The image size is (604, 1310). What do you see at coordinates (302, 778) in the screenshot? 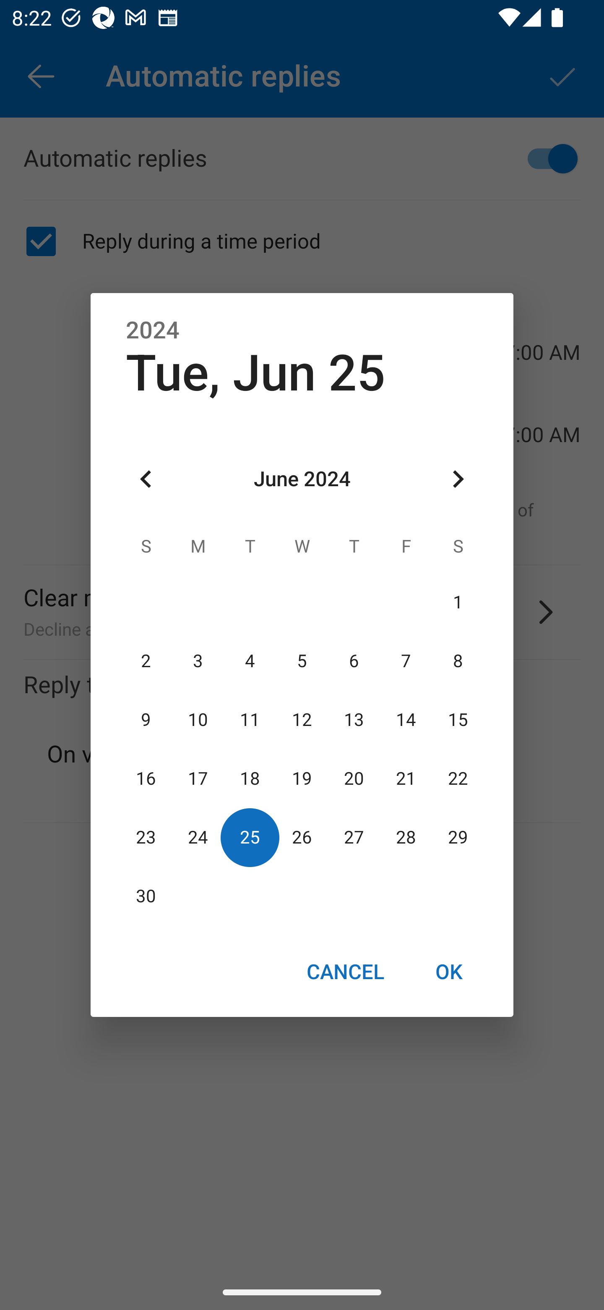
I see `19 19 June 2024` at bounding box center [302, 778].